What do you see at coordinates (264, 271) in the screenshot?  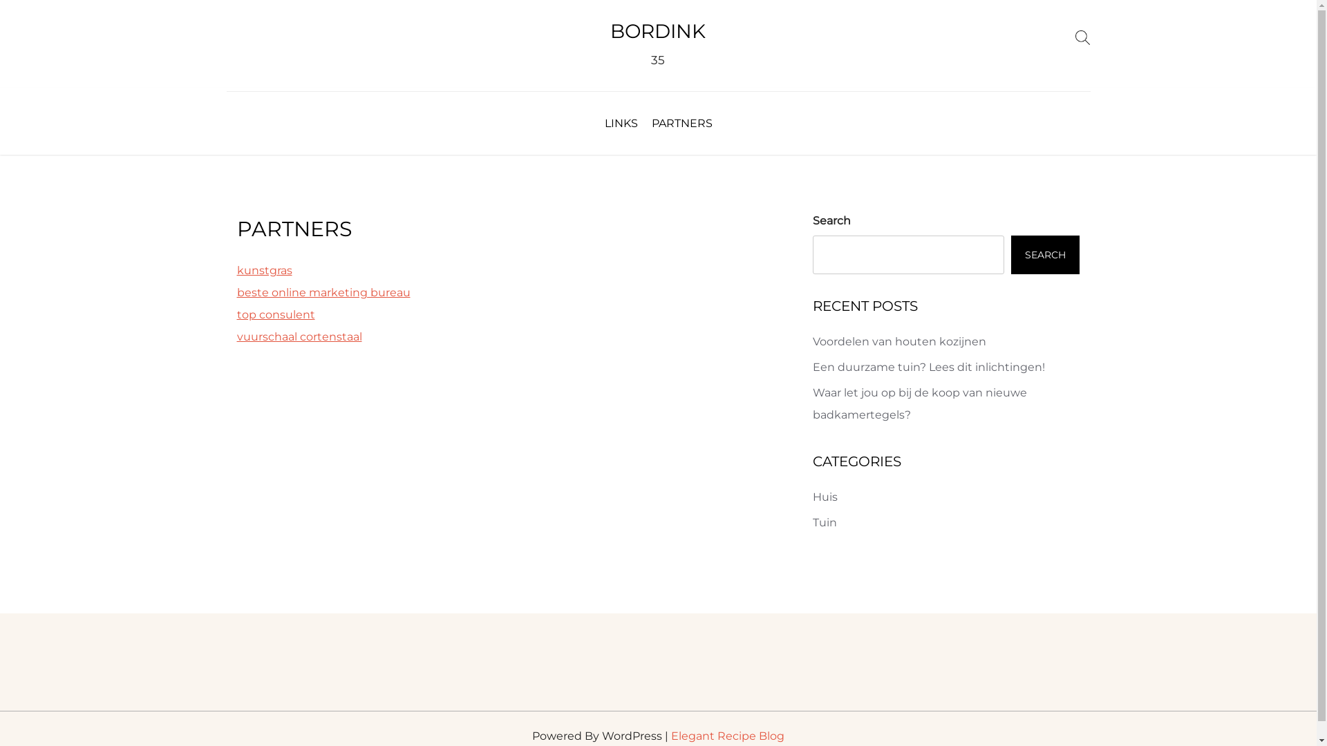 I see `kunstgras` at bounding box center [264, 271].